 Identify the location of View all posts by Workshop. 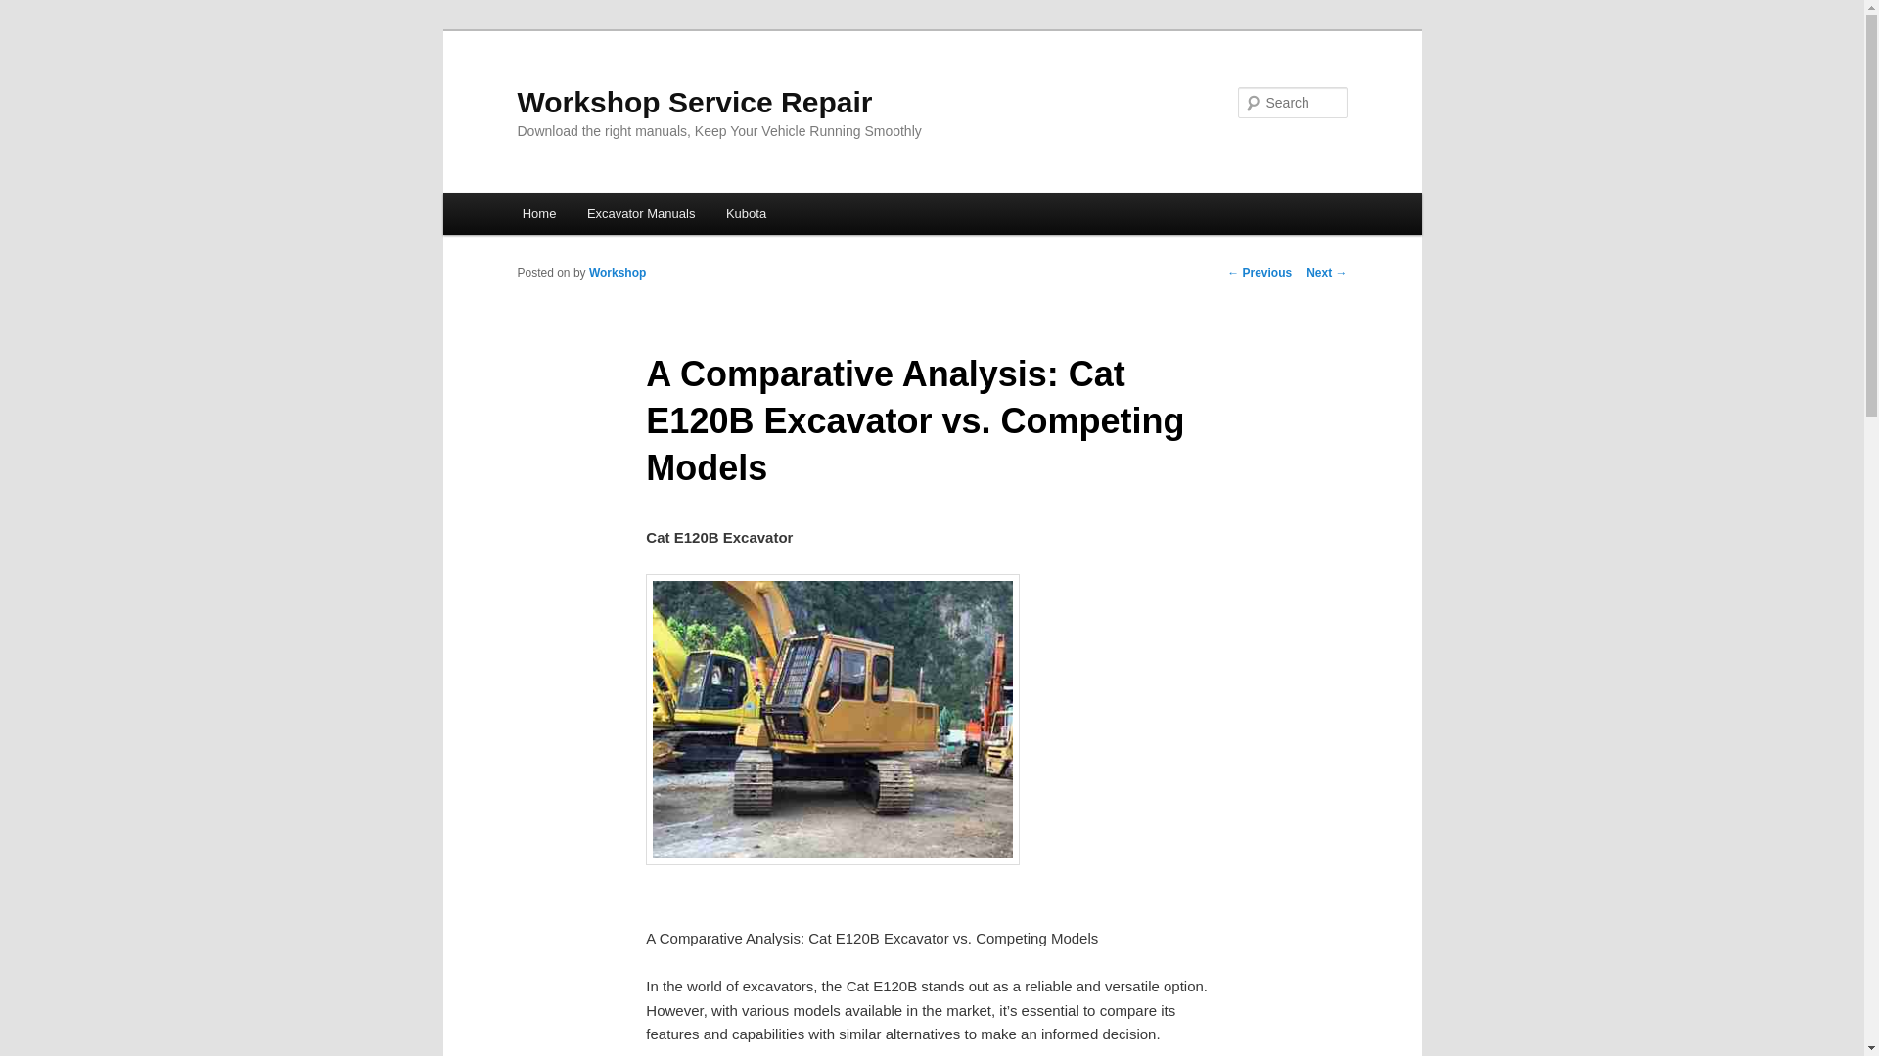
(618, 273).